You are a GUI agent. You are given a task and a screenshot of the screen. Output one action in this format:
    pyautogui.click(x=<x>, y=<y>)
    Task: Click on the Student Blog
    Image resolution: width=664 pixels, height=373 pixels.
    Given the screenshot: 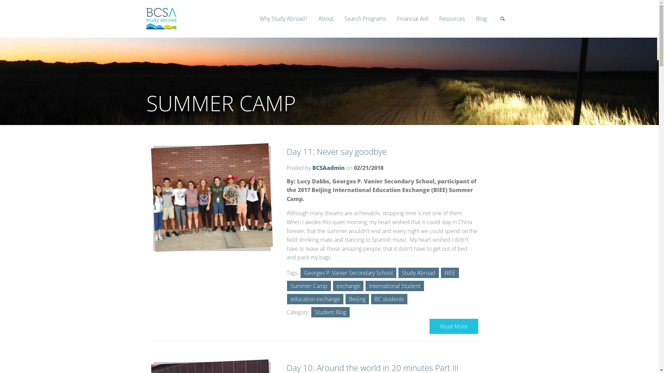 What is the action you would take?
    pyautogui.click(x=331, y=312)
    